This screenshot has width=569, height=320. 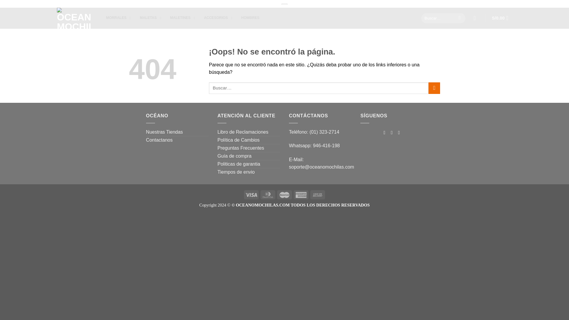 I want to click on MORRALES, so click(x=117, y=18).